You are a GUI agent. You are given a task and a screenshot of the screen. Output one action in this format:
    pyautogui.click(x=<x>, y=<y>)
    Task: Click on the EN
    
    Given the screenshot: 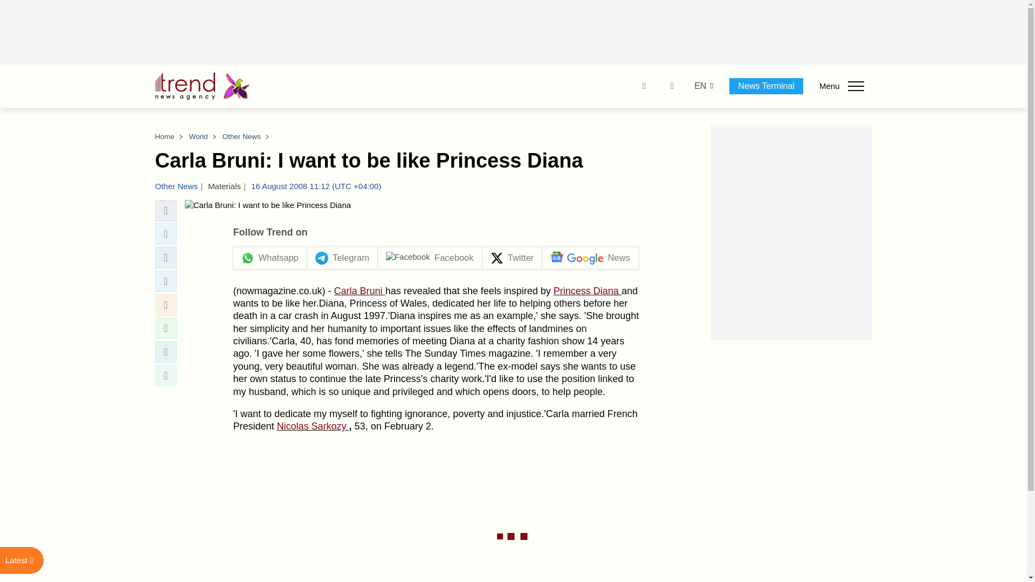 What is the action you would take?
    pyautogui.click(x=700, y=86)
    